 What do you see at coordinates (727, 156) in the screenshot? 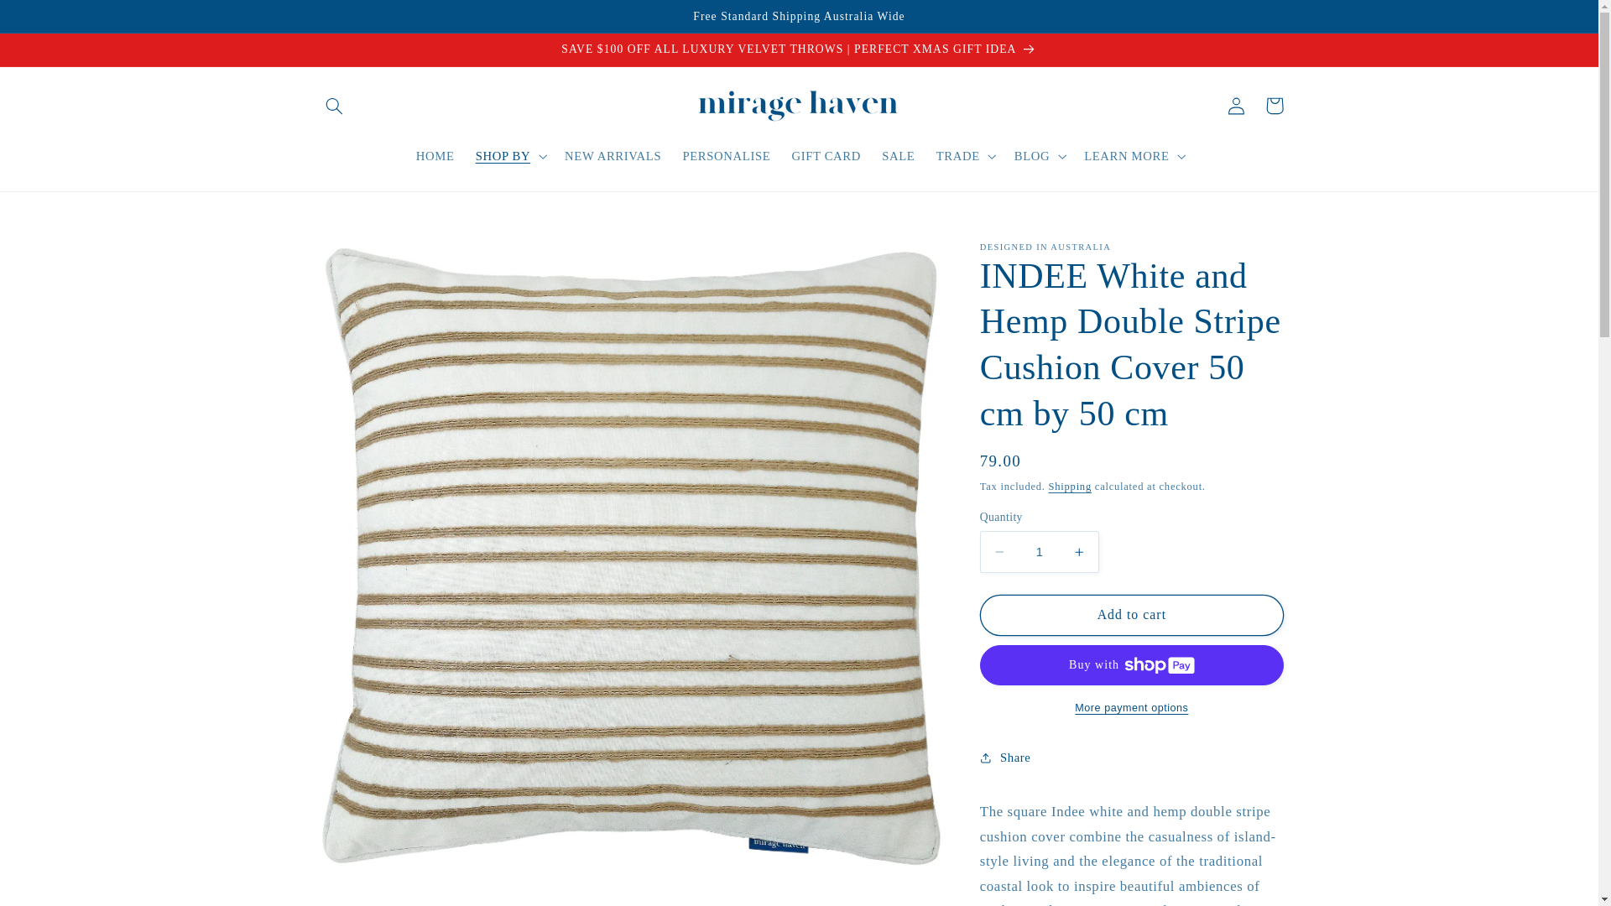
I see `PERSONALISE` at bounding box center [727, 156].